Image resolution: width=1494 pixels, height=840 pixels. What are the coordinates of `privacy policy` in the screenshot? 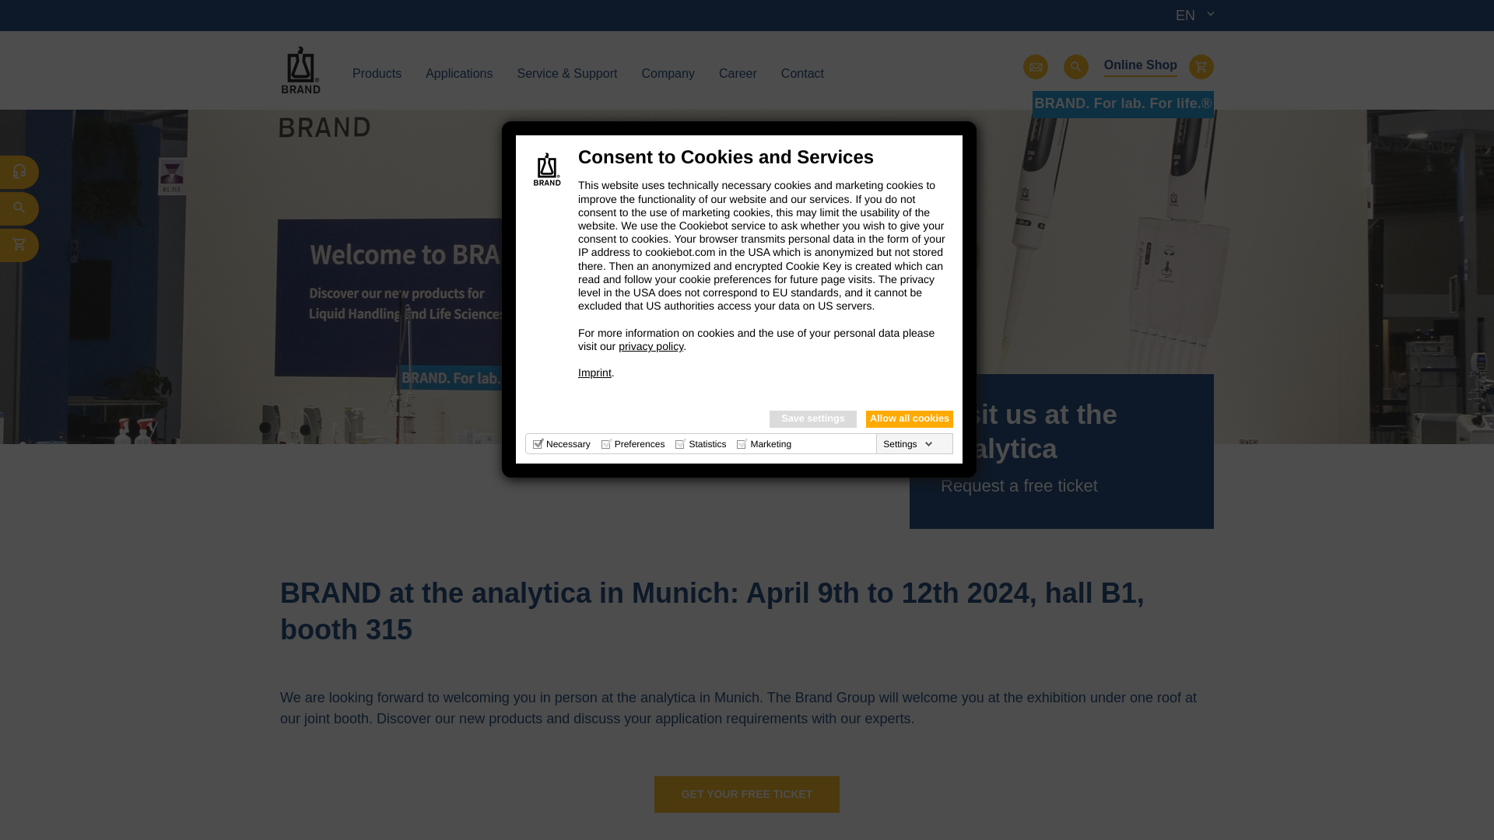 It's located at (651, 345).